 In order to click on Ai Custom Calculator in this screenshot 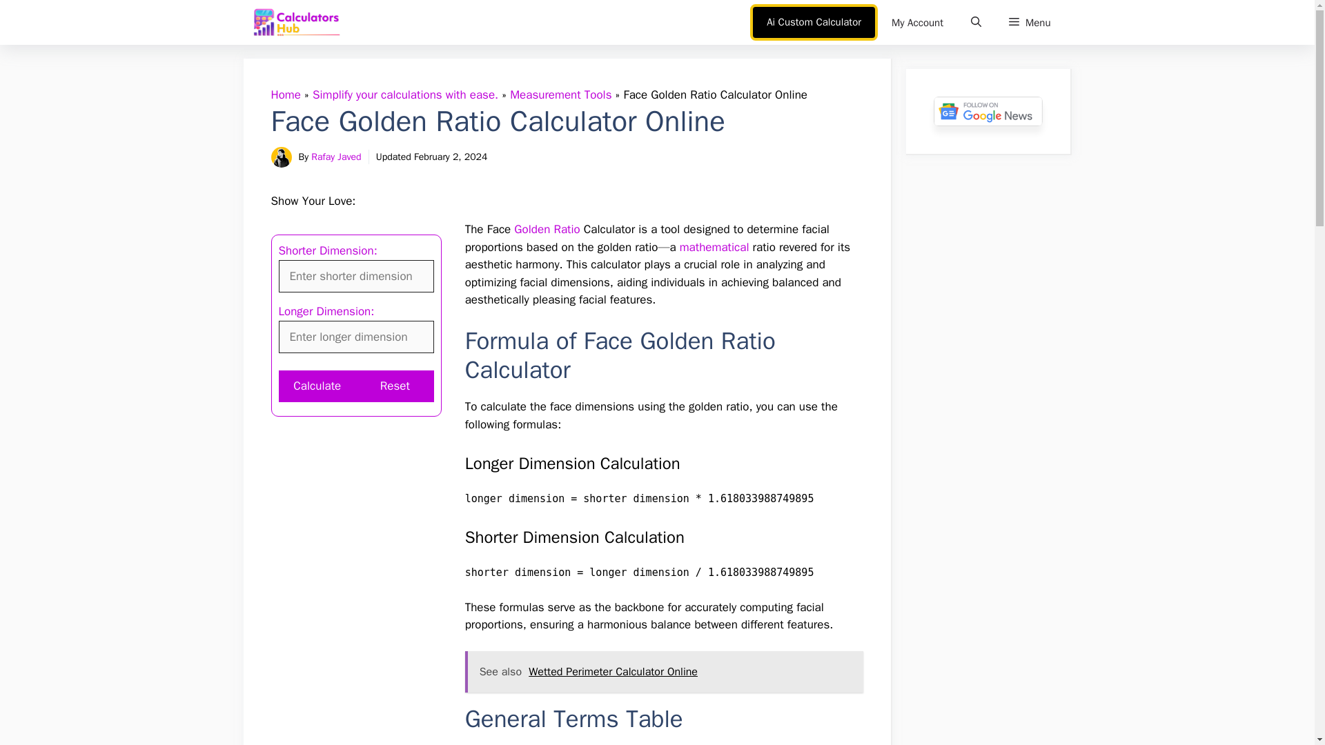, I will do `click(813, 22)`.